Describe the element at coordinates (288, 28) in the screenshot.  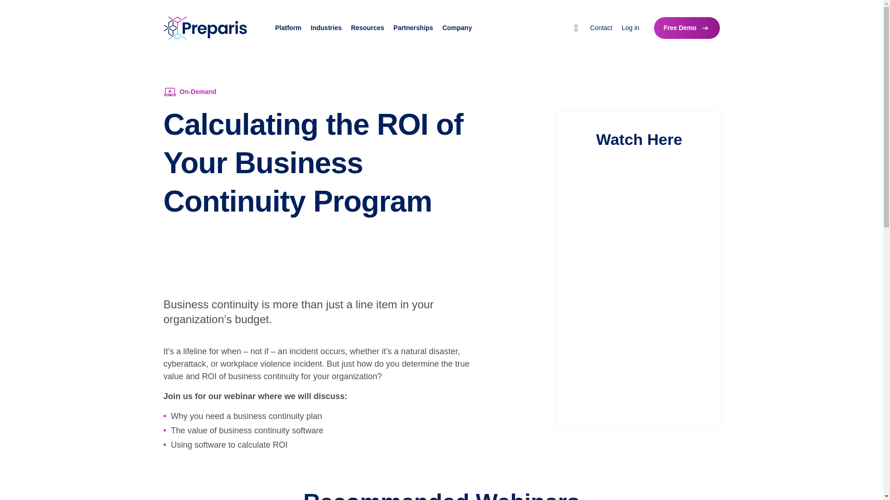
I see `Platform` at that location.